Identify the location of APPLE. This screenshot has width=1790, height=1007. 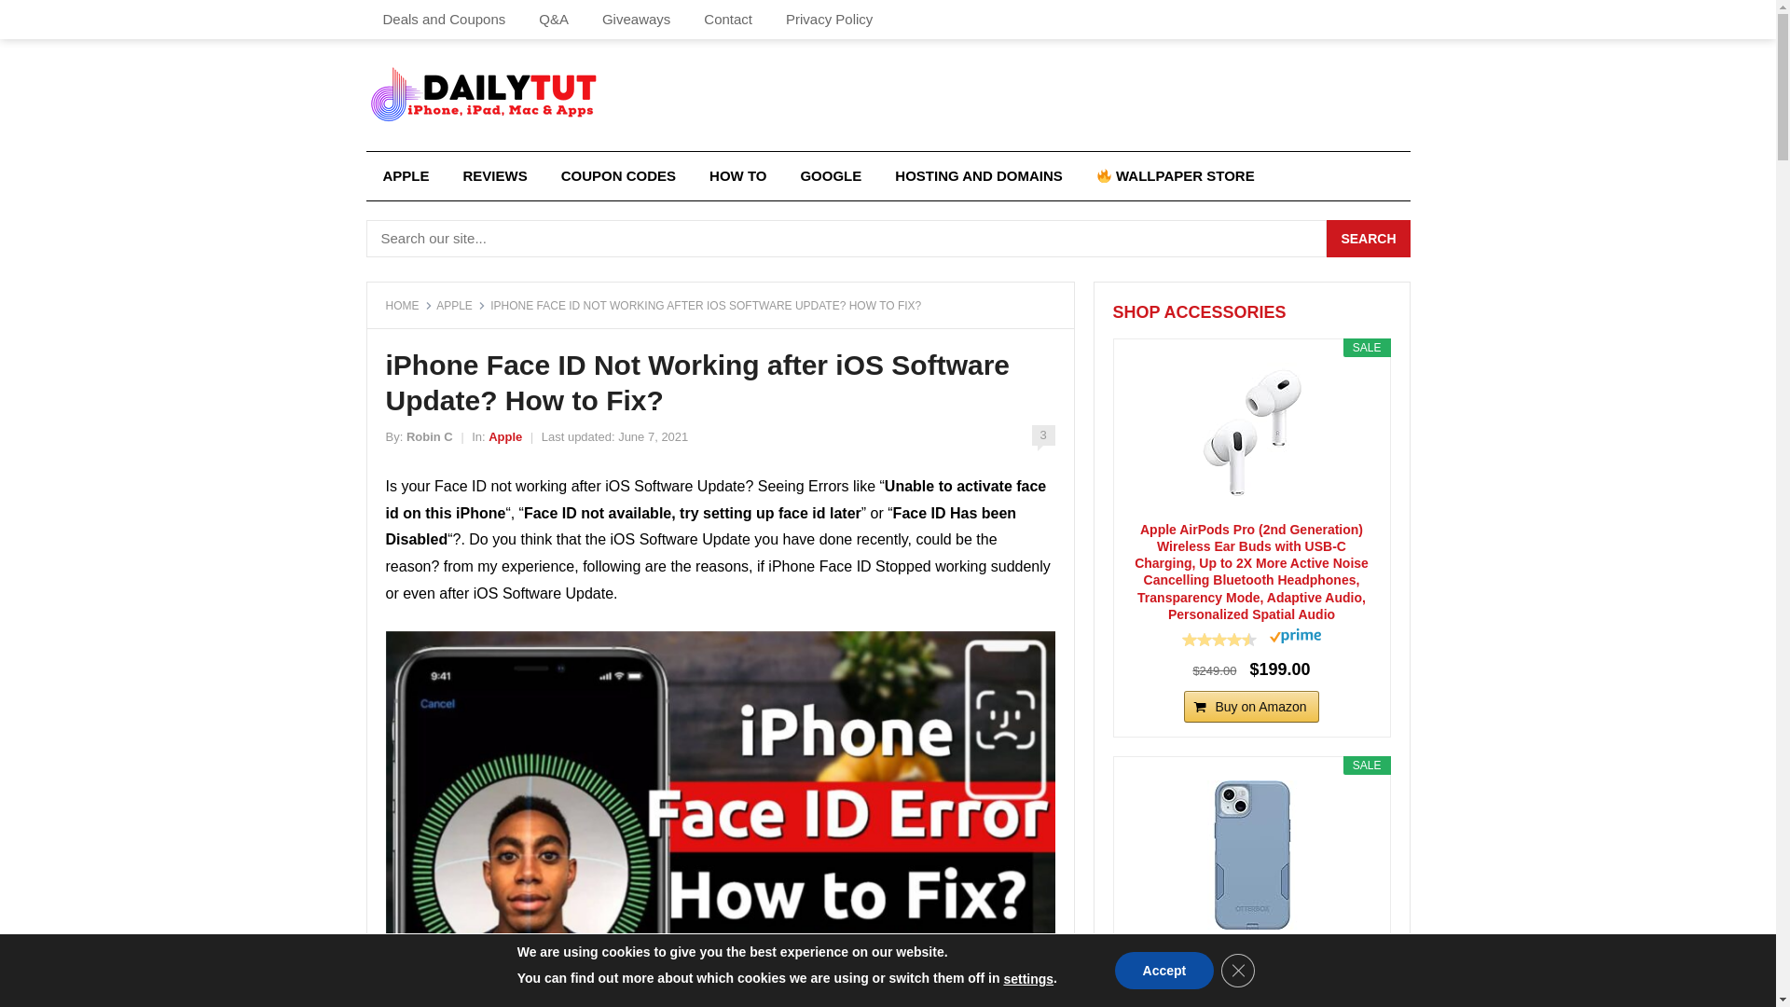
(405, 175).